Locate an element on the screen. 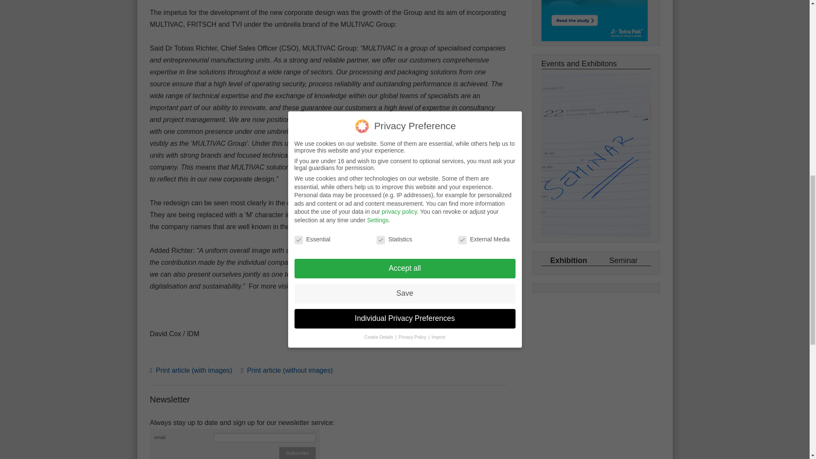 This screenshot has height=459, width=816. multivac.com is located at coordinates (312, 286).